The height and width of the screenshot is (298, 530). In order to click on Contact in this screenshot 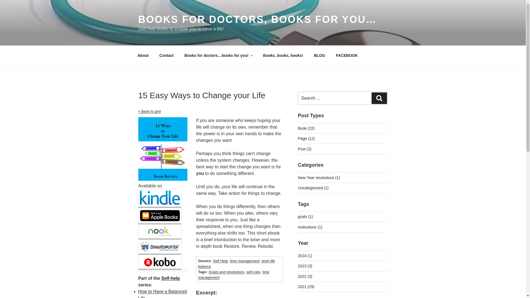, I will do `click(167, 55)`.